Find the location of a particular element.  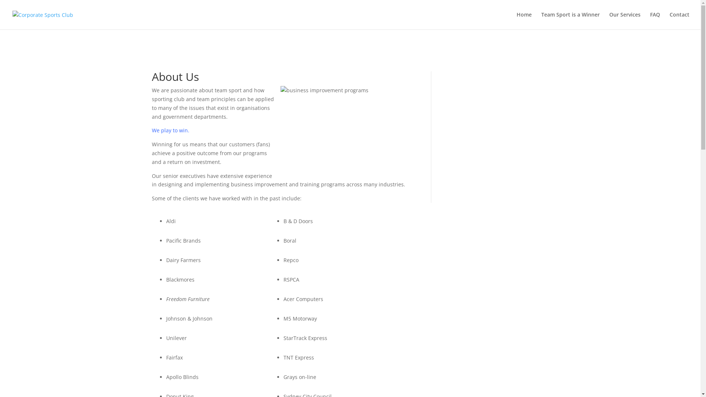

Our Services is located at coordinates (625, 21).